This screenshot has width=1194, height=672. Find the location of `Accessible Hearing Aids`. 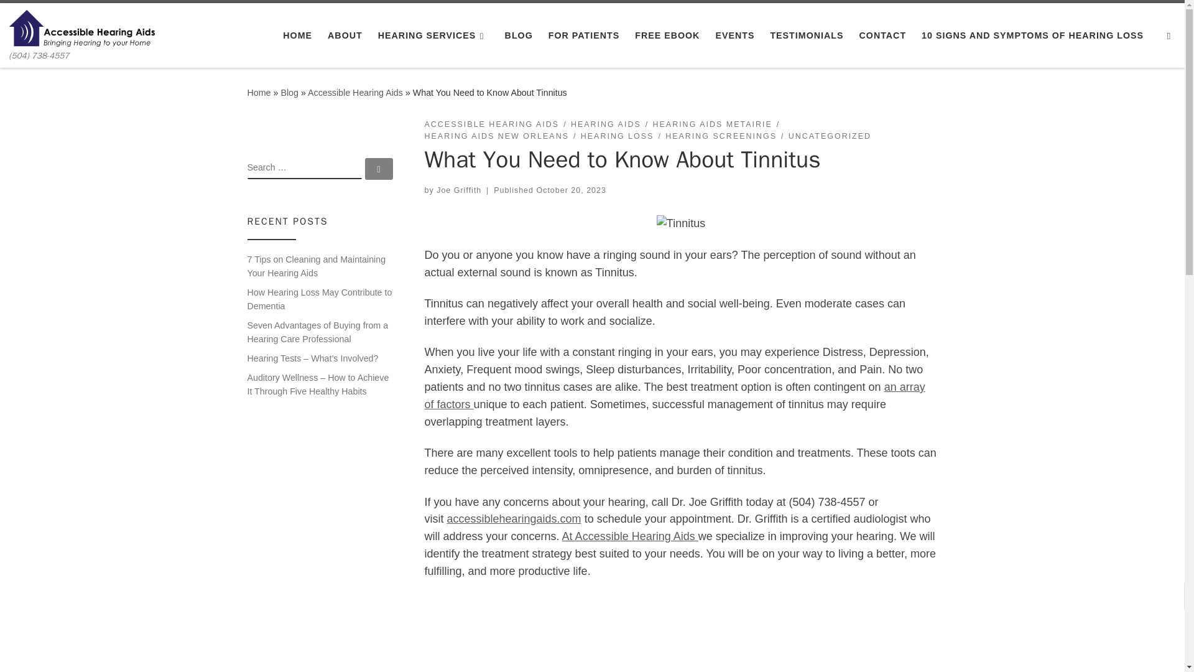

Accessible Hearing Aids is located at coordinates (356, 92).